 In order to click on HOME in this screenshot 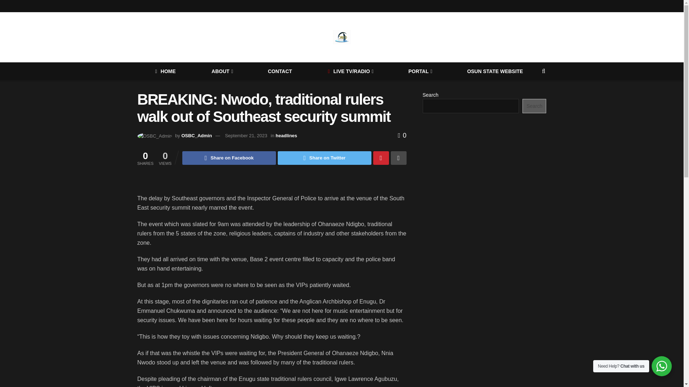, I will do `click(165, 71)`.